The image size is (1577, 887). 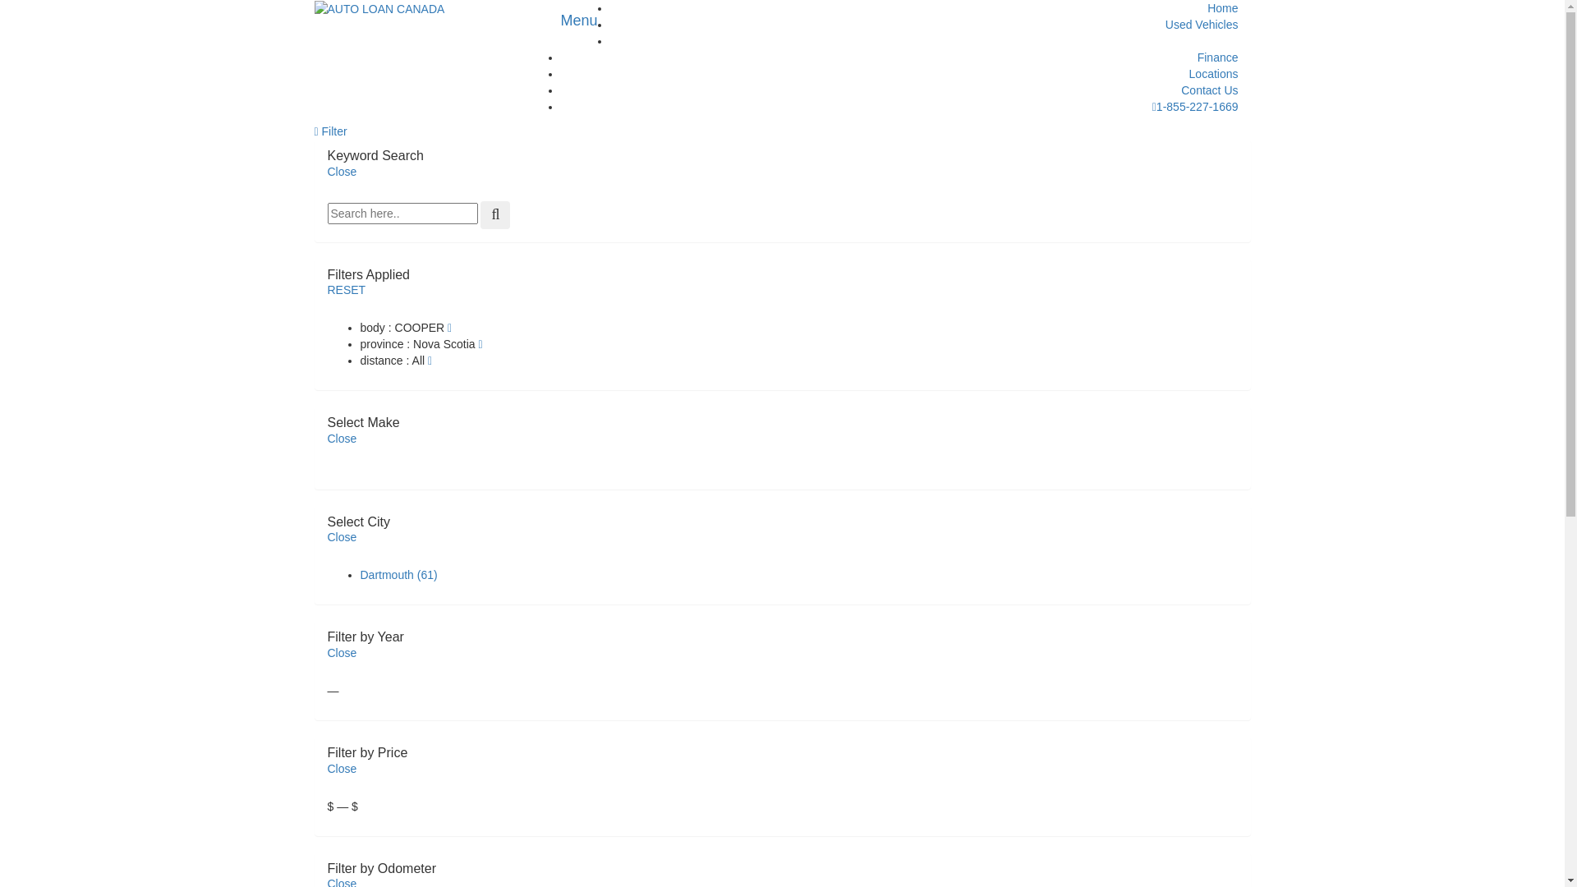 I want to click on AUTO LOAN CANADA, so click(x=379, y=8).